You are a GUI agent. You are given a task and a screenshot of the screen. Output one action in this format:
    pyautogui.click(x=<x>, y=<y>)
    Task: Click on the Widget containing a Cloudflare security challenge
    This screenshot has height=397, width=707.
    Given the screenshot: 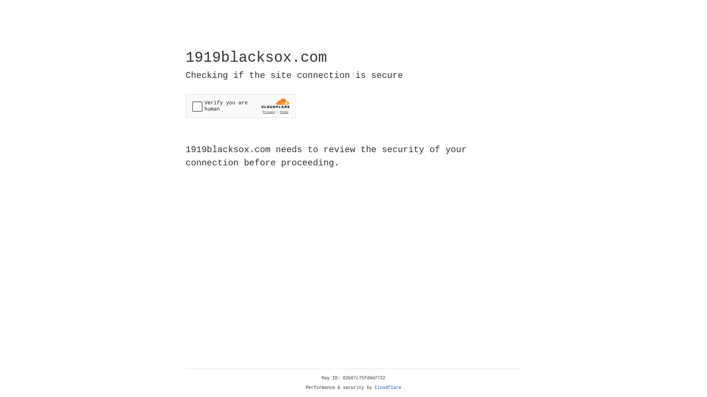 What is the action you would take?
    pyautogui.click(x=241, y=106)
    